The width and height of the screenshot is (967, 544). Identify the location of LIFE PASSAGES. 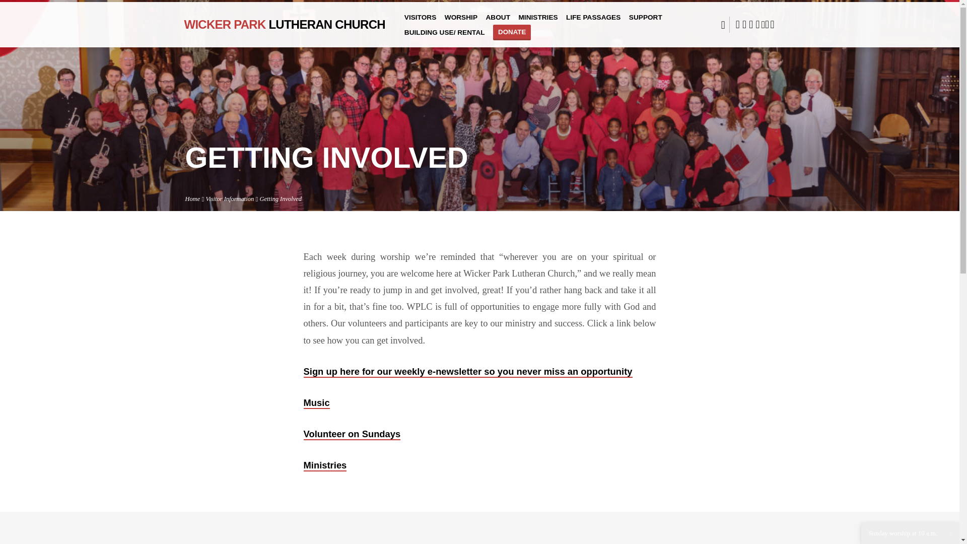
(593, 22).